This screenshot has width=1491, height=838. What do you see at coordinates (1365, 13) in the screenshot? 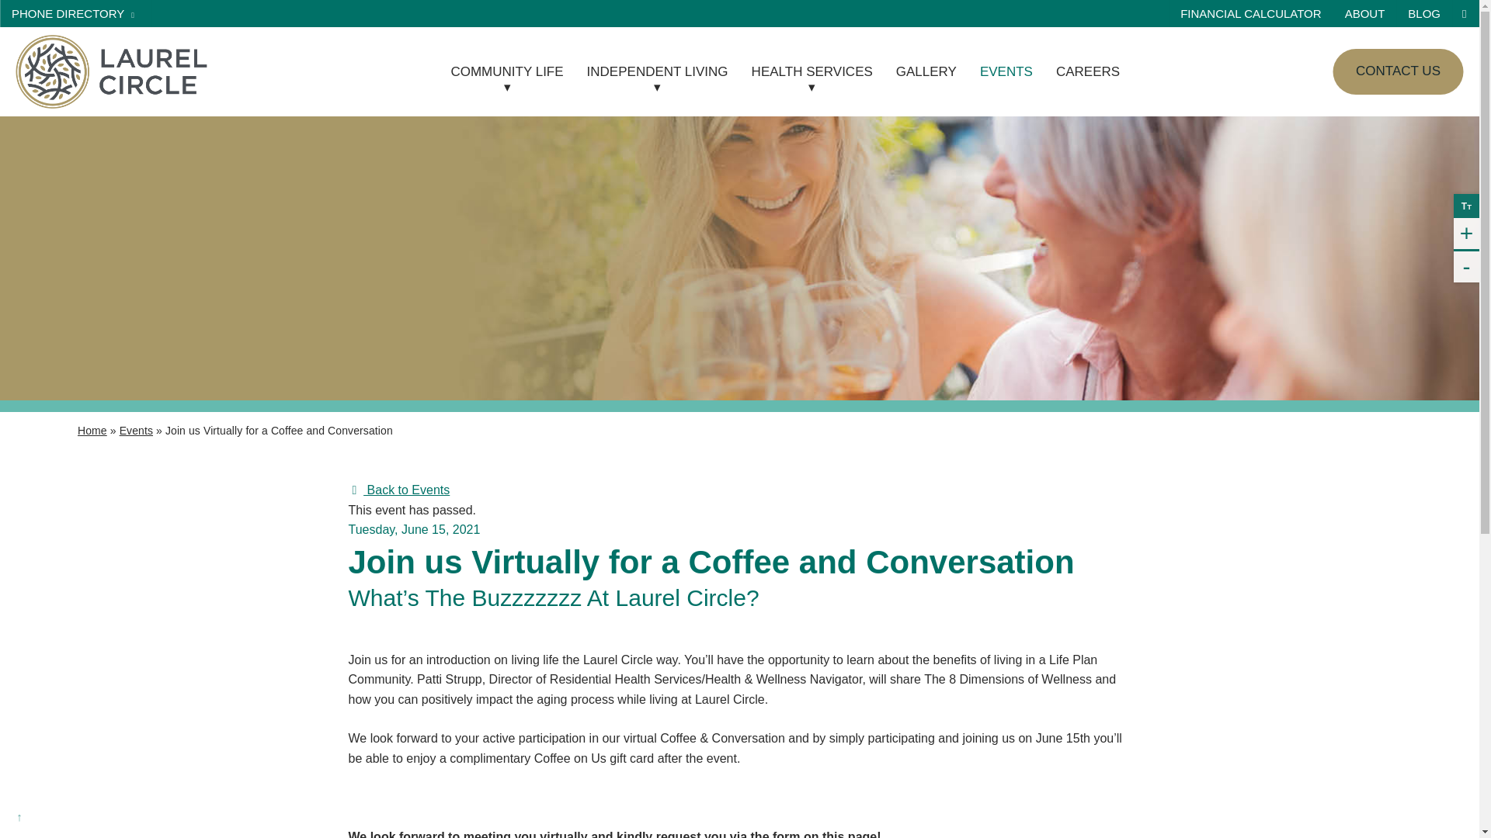
I see `GALLERY` at bounding box center [1365, 13].